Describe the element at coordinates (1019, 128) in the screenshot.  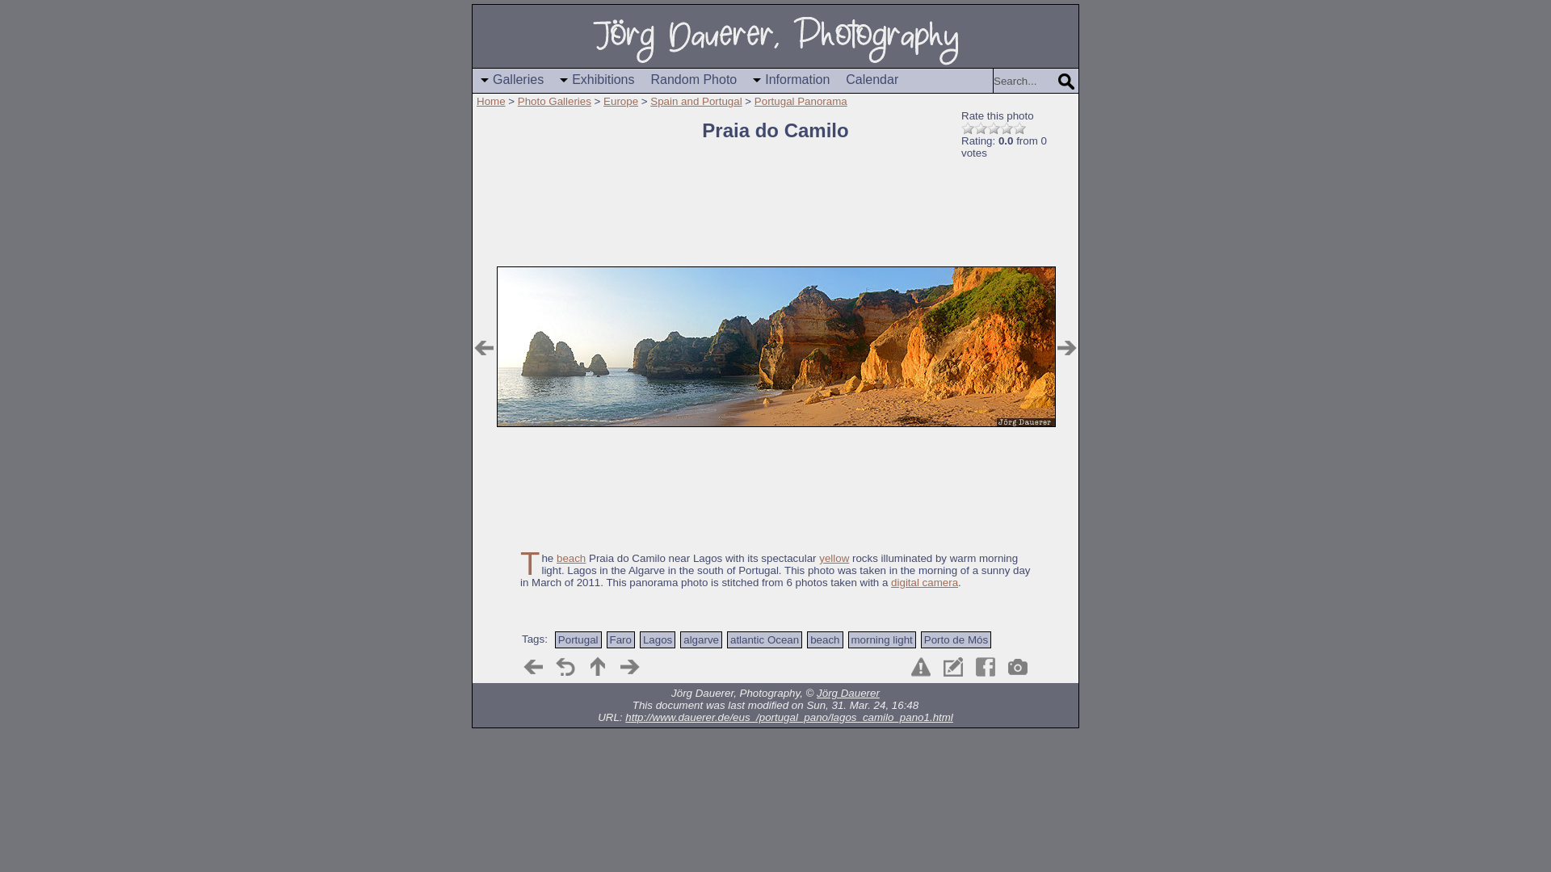
I see `5` at that location.